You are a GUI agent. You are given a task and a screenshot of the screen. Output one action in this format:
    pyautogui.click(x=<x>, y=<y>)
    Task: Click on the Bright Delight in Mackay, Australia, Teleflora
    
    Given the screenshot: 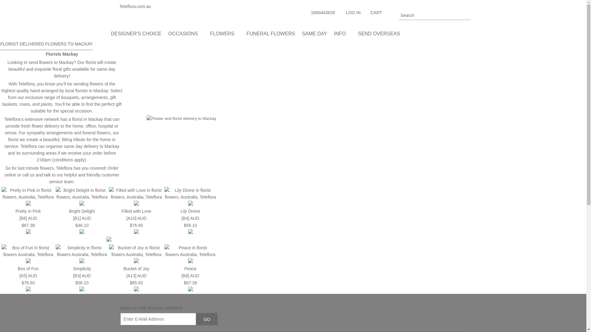 What is the action you would take?
    pyautogui.click(x=82, y=197)
    